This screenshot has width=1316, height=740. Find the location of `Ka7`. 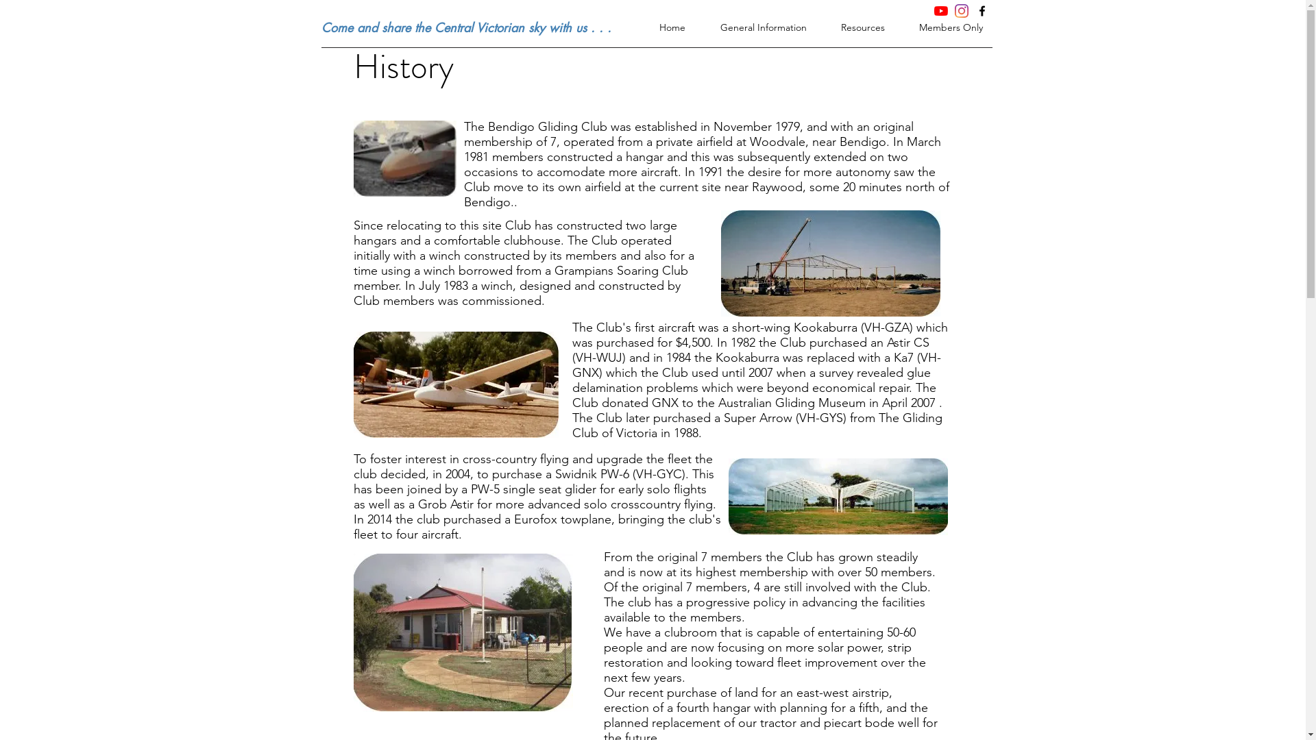

Ka7 is located at coordinates (903, 358).